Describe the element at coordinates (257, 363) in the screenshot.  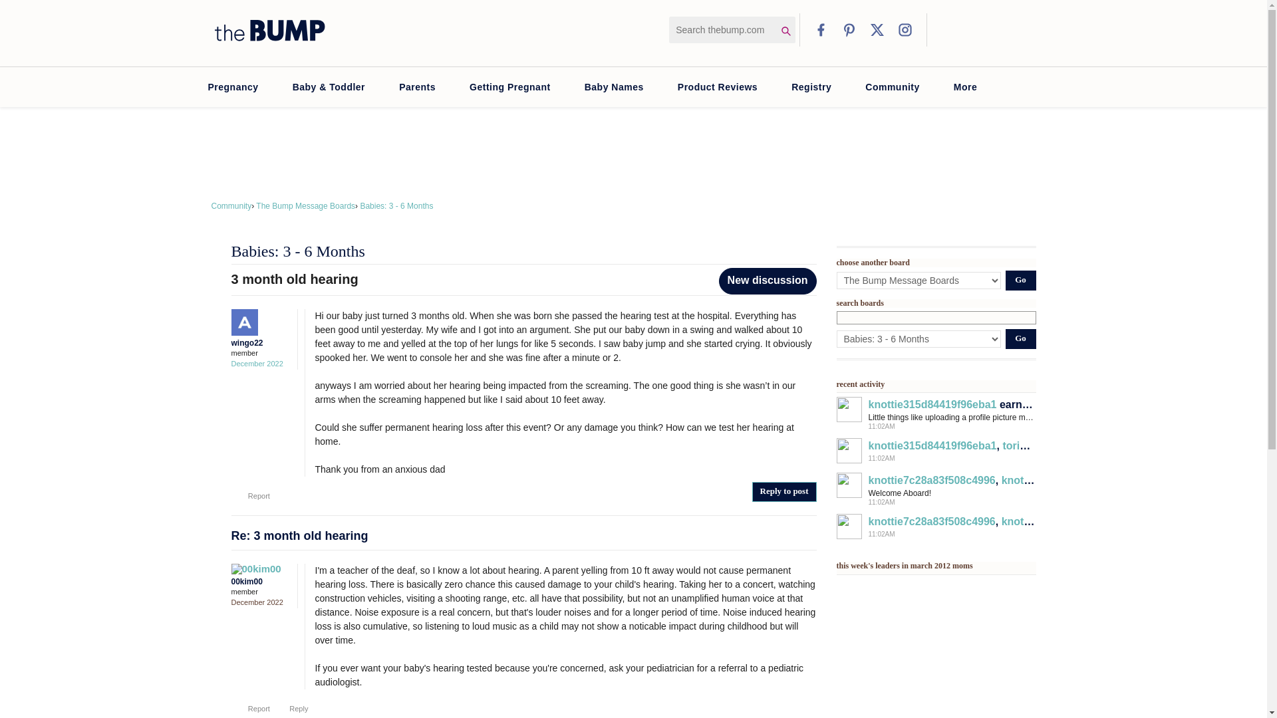
I see `December 1, 2022 9:17PM` at that location.